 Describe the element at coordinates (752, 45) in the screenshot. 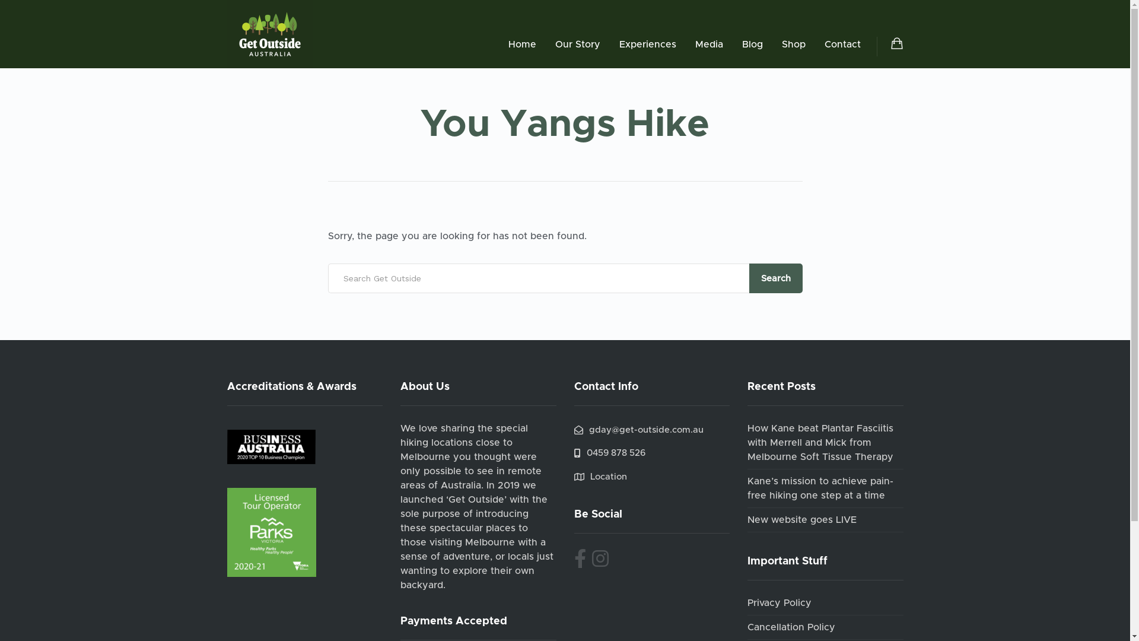

I see `Blog` at that location.